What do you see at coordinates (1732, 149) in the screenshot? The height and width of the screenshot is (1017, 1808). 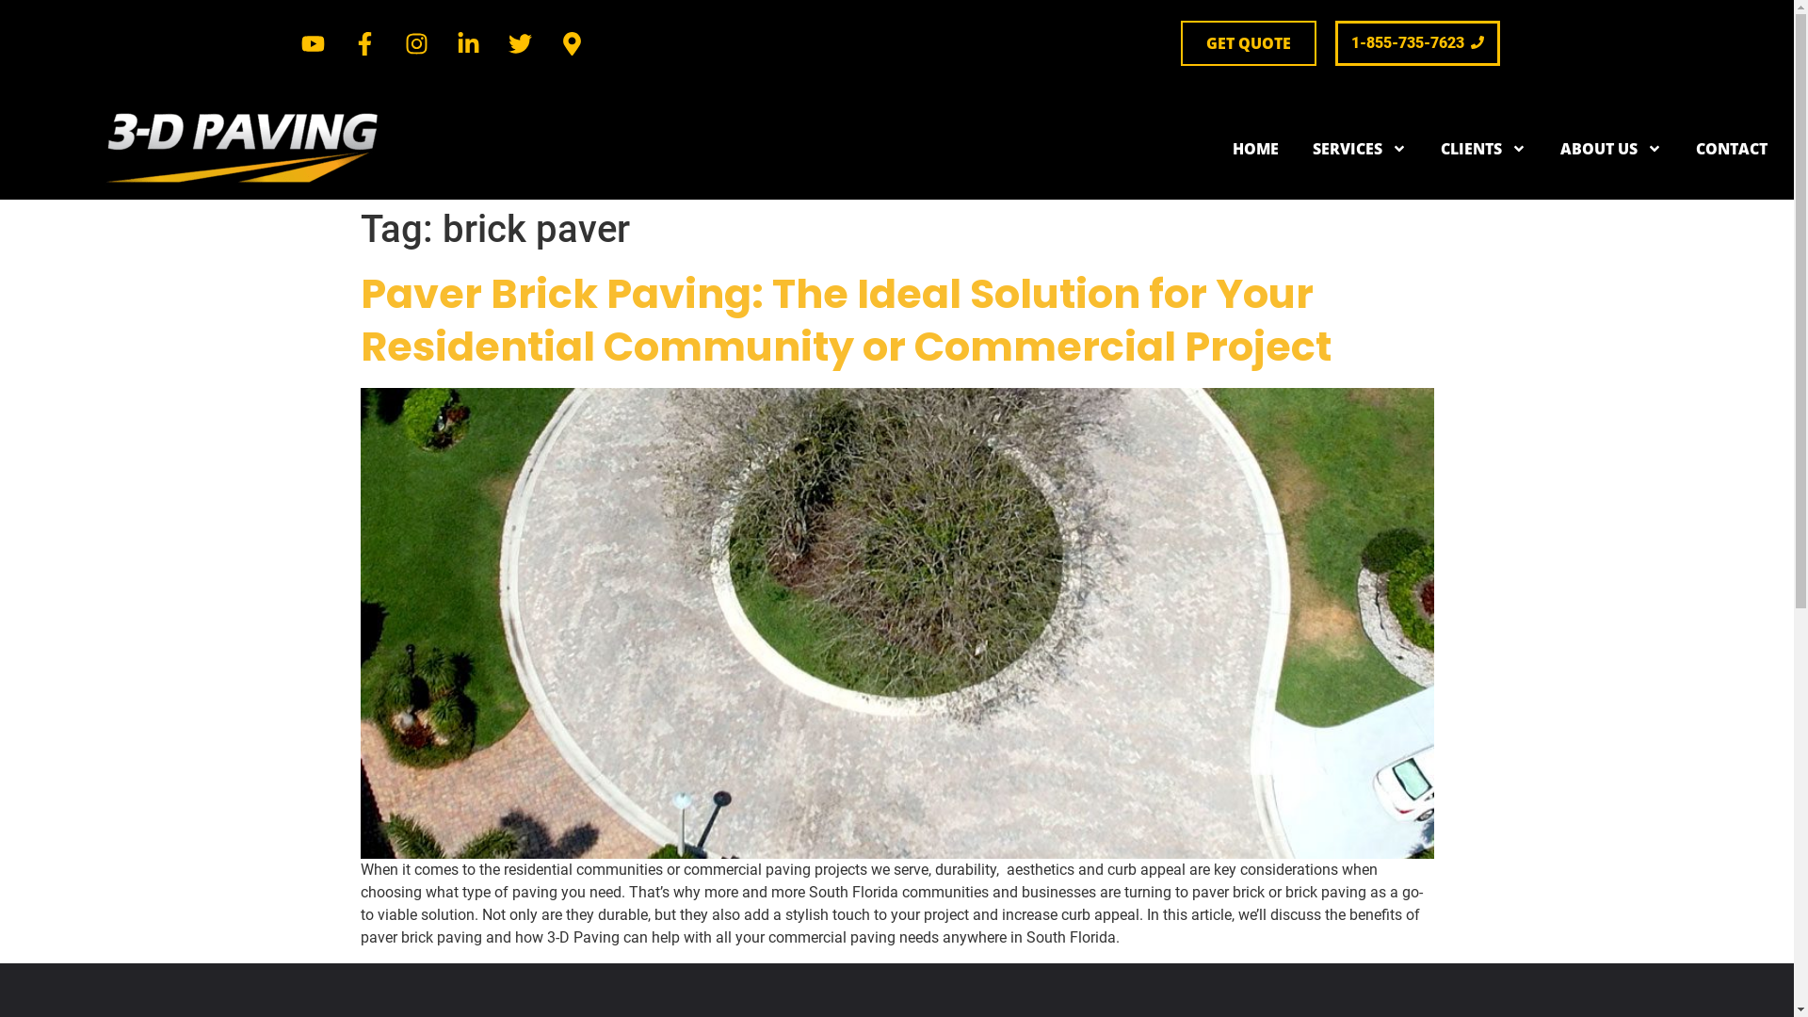 I see `CONTACT` at bounding box center [1732, 149].